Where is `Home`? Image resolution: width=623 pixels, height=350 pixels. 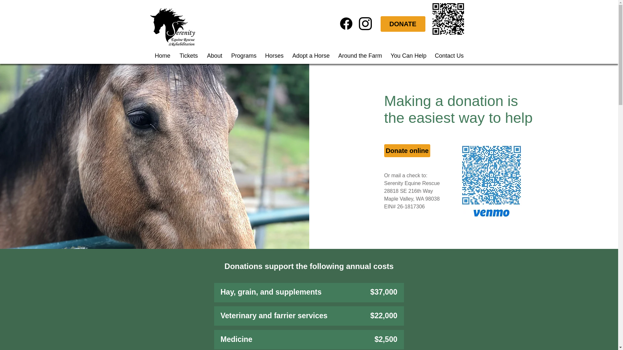 Home is located at coordinates (162, 56).